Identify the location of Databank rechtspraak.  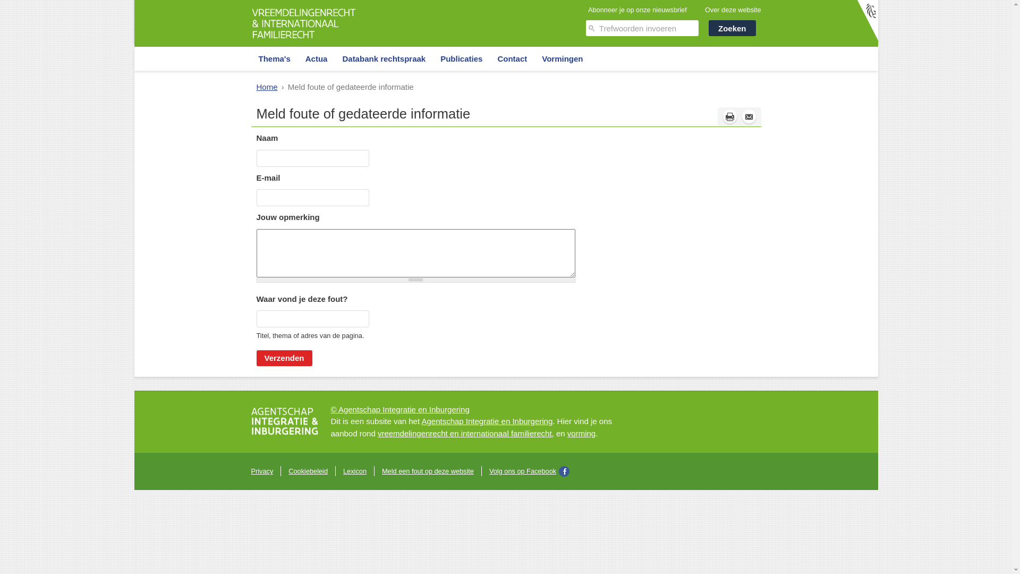
(384, 58).